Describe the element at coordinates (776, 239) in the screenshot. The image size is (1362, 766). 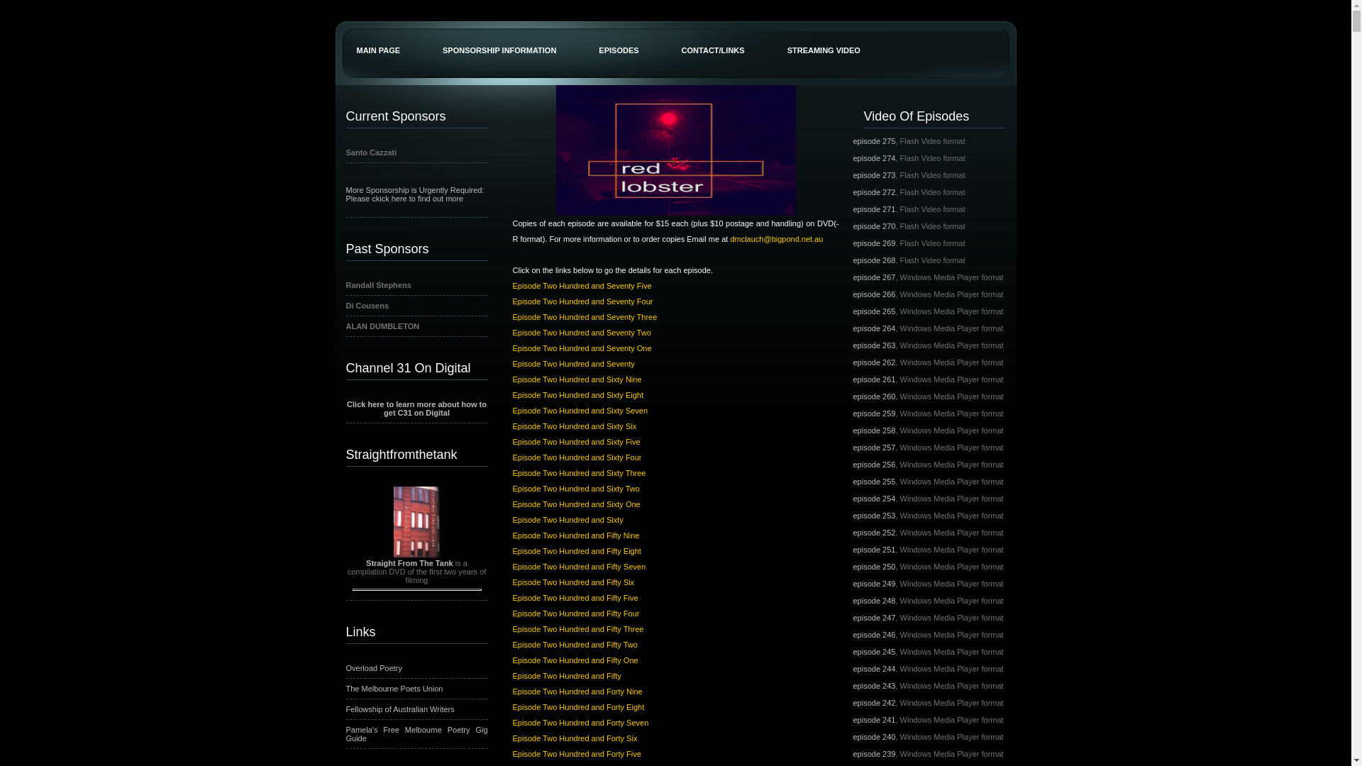
I see `dmclauch@bigpond.net.au` at that location.